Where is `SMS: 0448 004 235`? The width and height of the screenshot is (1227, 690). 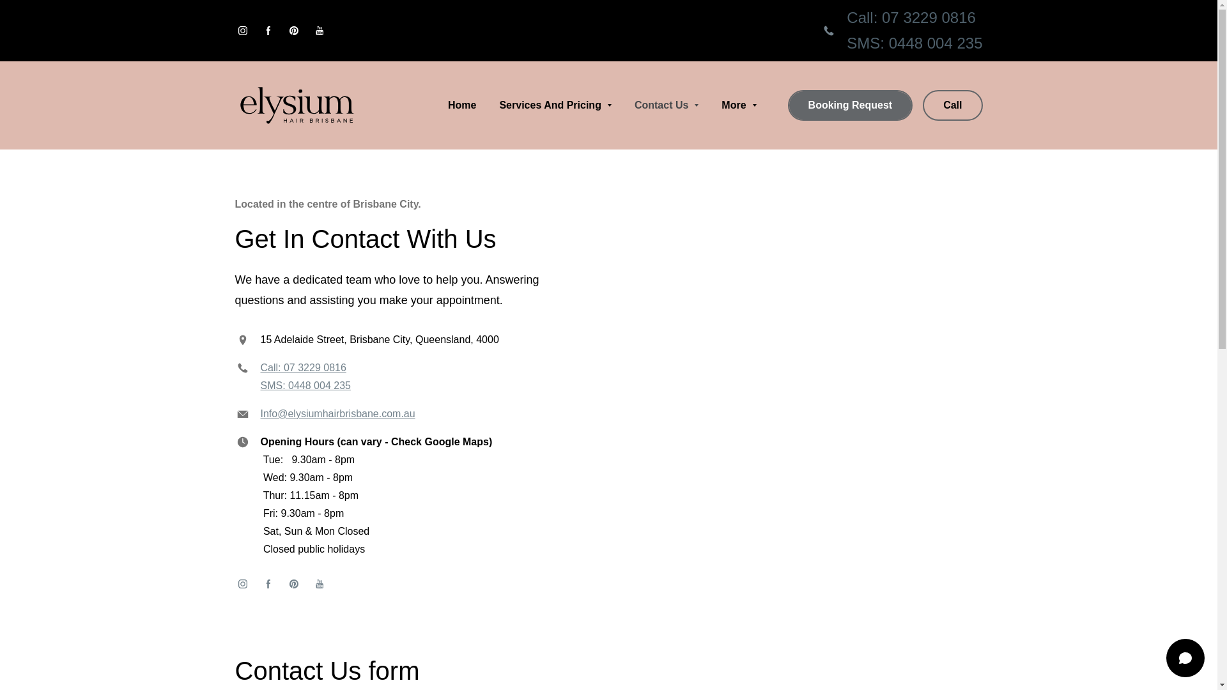
SMS: 0448 004 235 is located at coordinates (305, 386).